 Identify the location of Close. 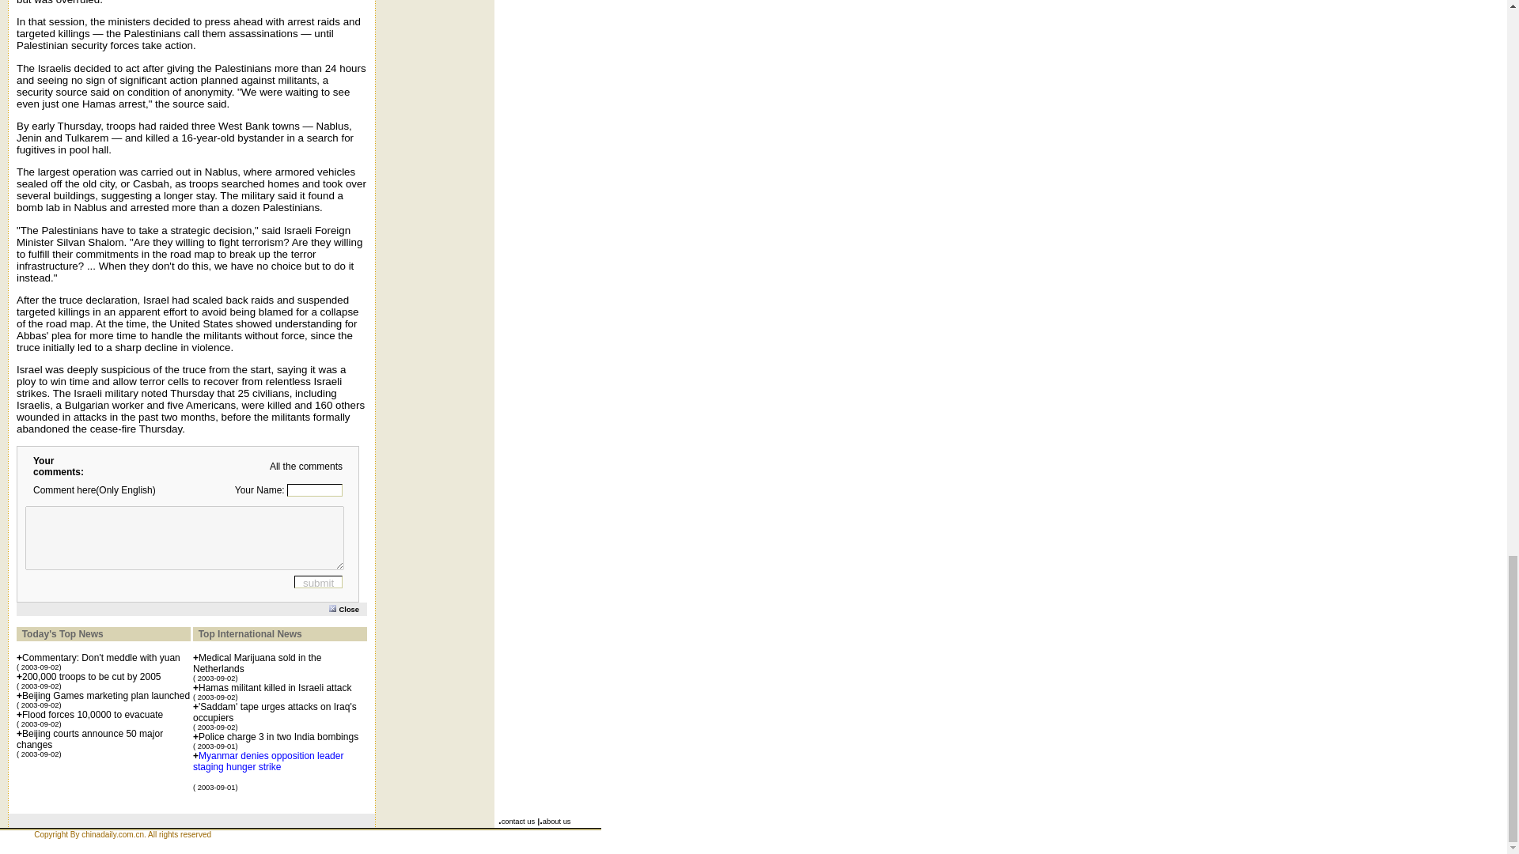
(348, 608).